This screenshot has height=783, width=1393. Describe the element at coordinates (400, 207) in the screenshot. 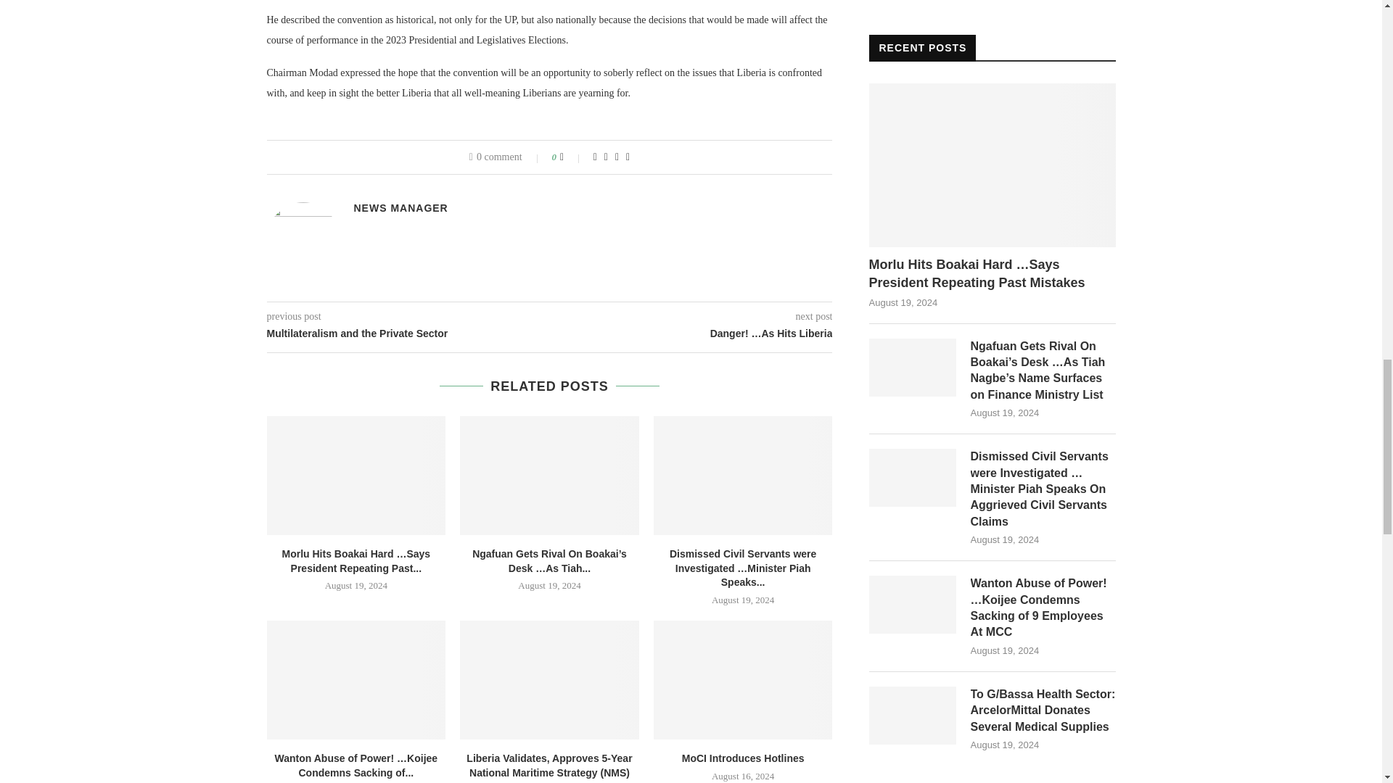

I see `Posts by News Manager` at that location.